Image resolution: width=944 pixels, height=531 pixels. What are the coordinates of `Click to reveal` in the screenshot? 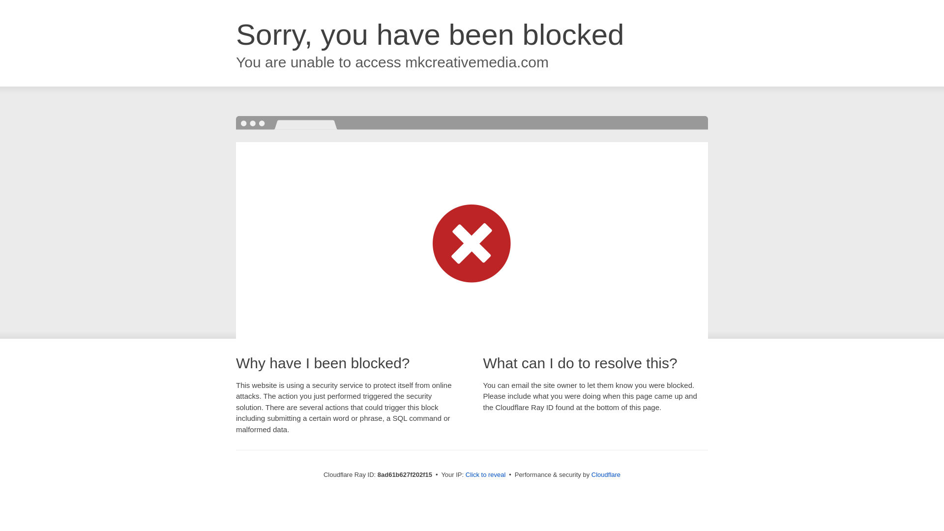 It's located at (486, 475).